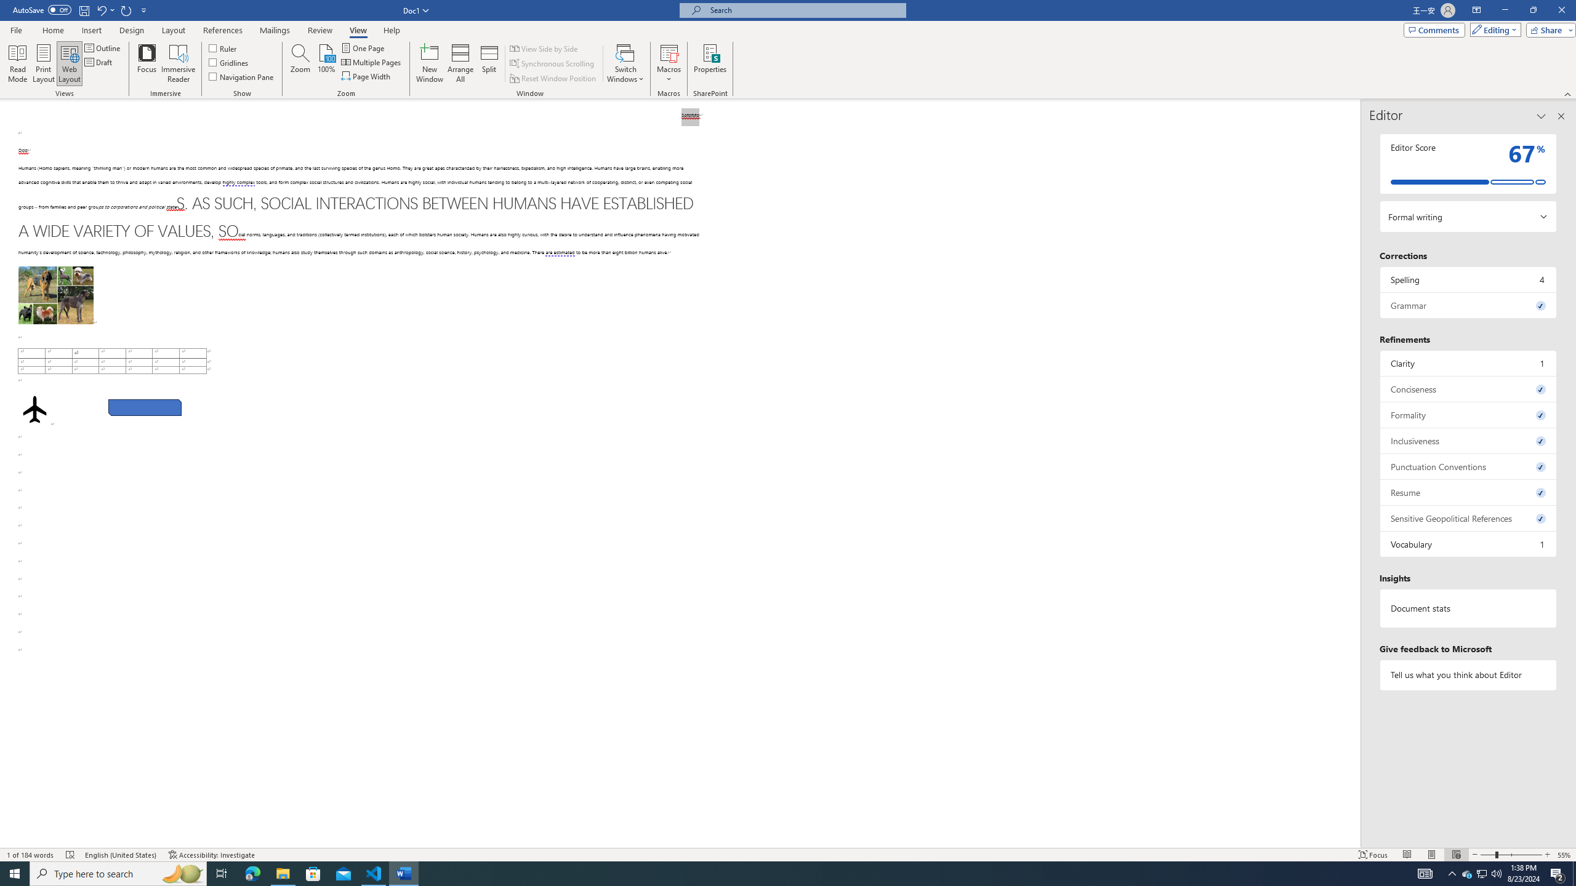 Image resolution: width=1576 pixels, height=886 pixels. I want to click on Zoom, so click(1511, 855).